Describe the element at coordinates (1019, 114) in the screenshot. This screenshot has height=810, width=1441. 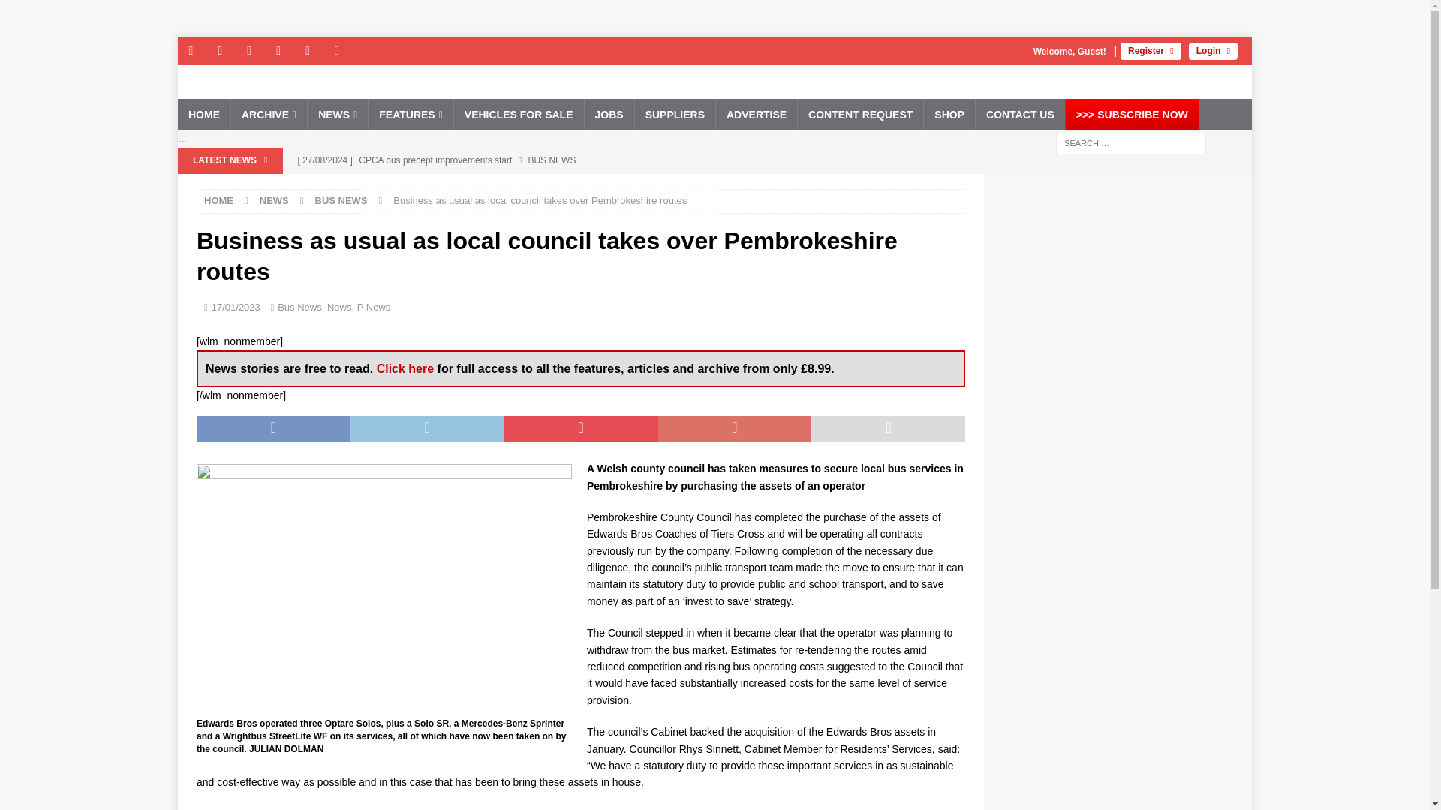
I see `CONTACT US` at that location.